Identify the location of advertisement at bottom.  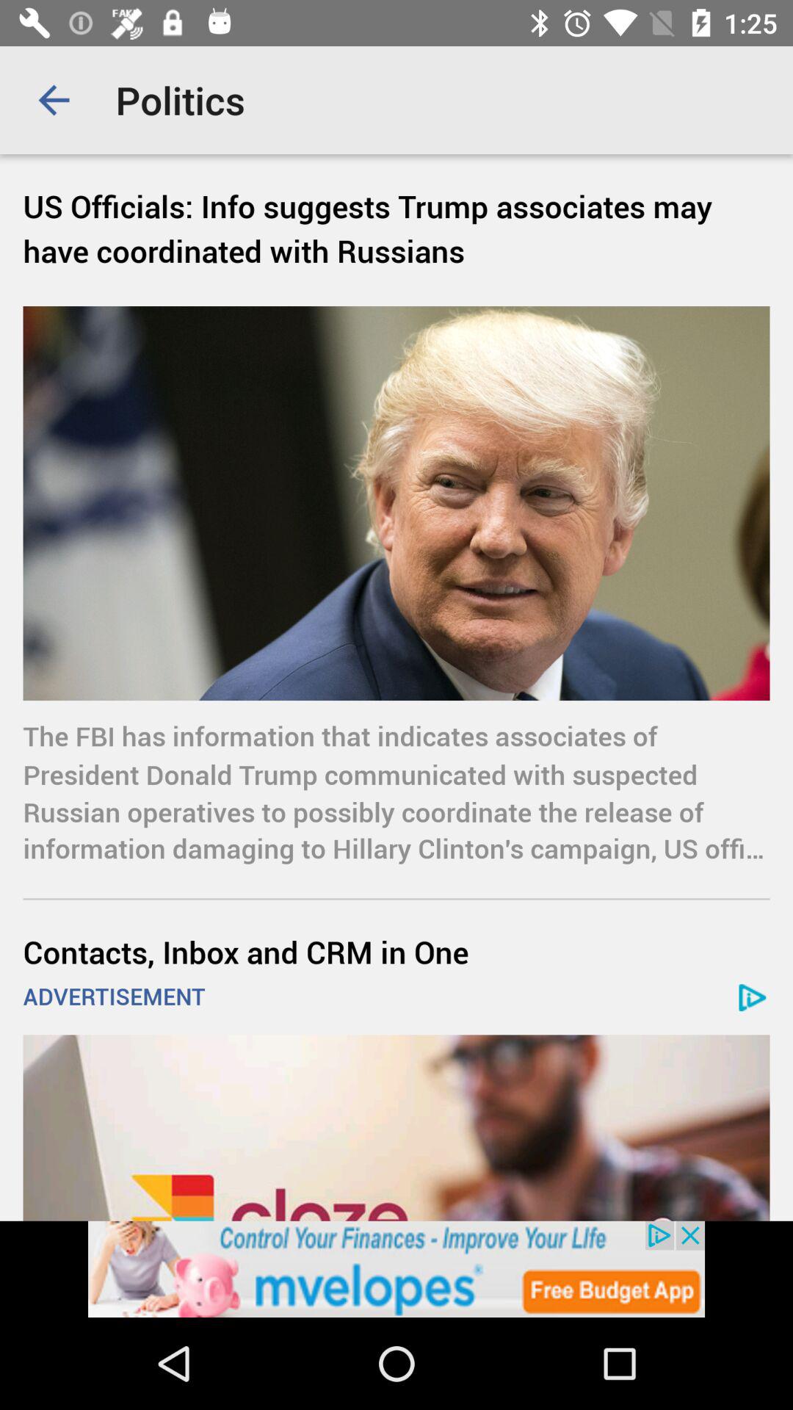
(396, 1269).